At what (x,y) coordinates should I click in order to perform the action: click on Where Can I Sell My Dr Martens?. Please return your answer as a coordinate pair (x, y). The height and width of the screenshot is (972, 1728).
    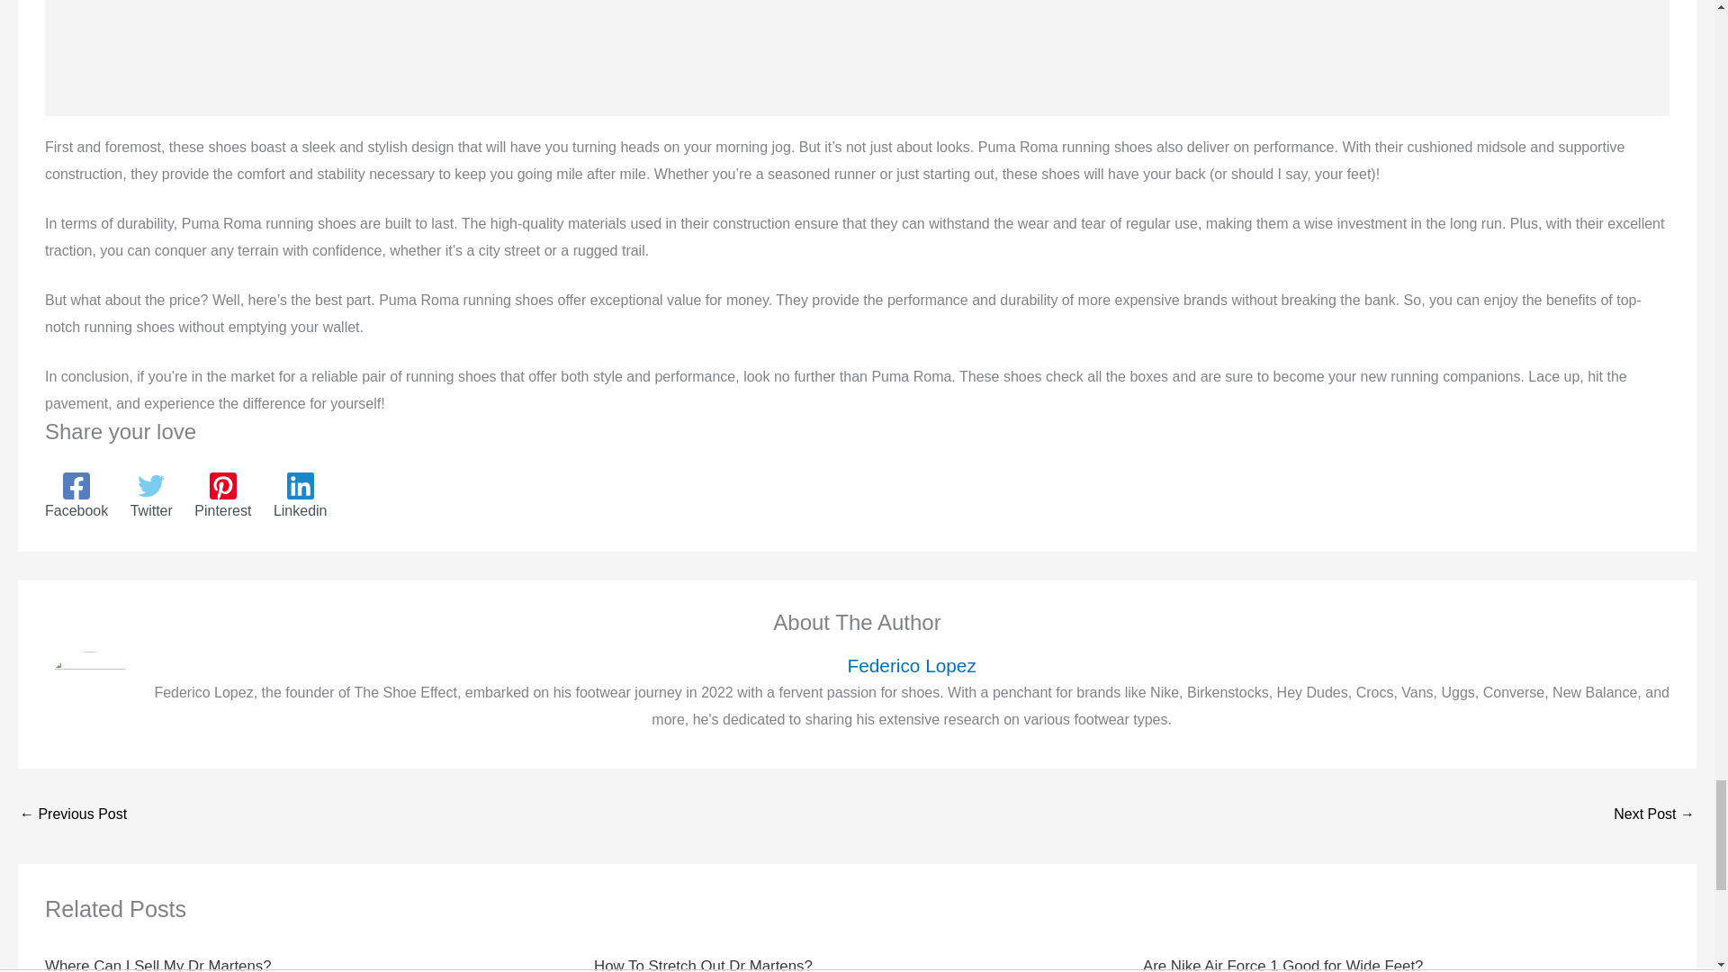
    Looking at the image, I should click on (157, 965).